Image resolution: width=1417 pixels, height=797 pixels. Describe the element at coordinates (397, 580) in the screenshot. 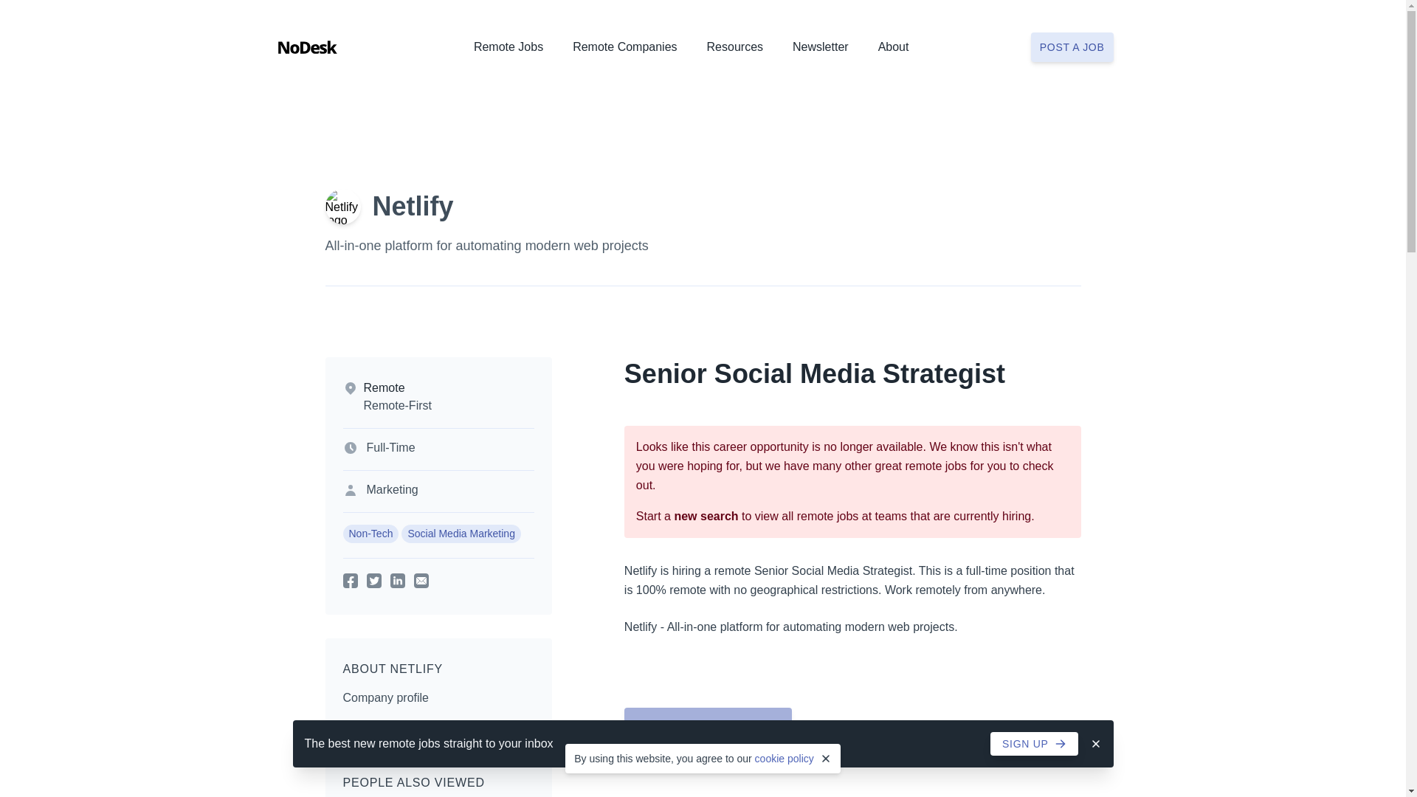

I see `LinkedIn` at that location.